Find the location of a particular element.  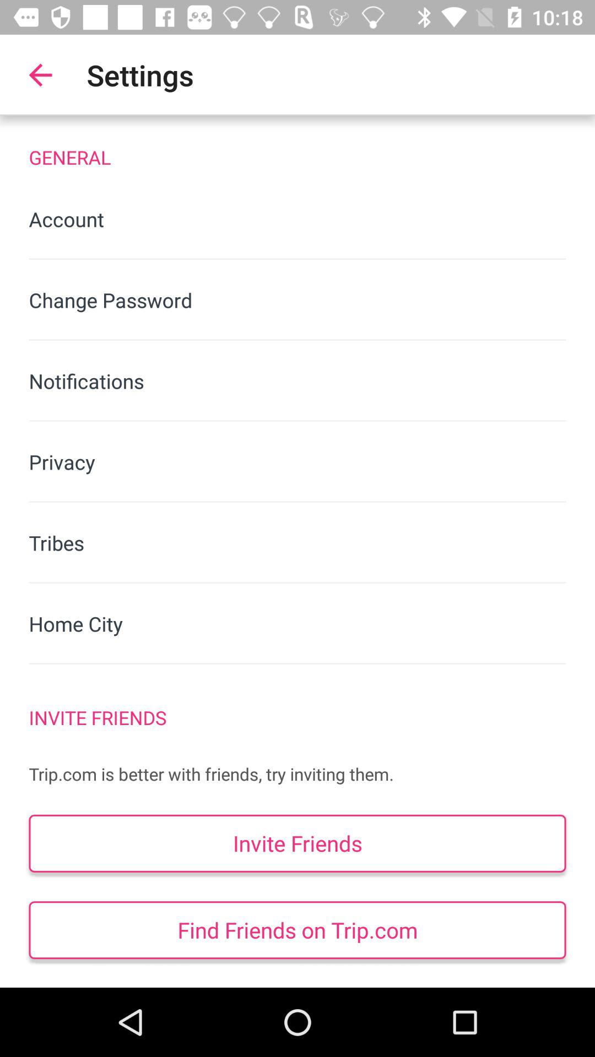

tap home city item is located at coordinates (297, 623).